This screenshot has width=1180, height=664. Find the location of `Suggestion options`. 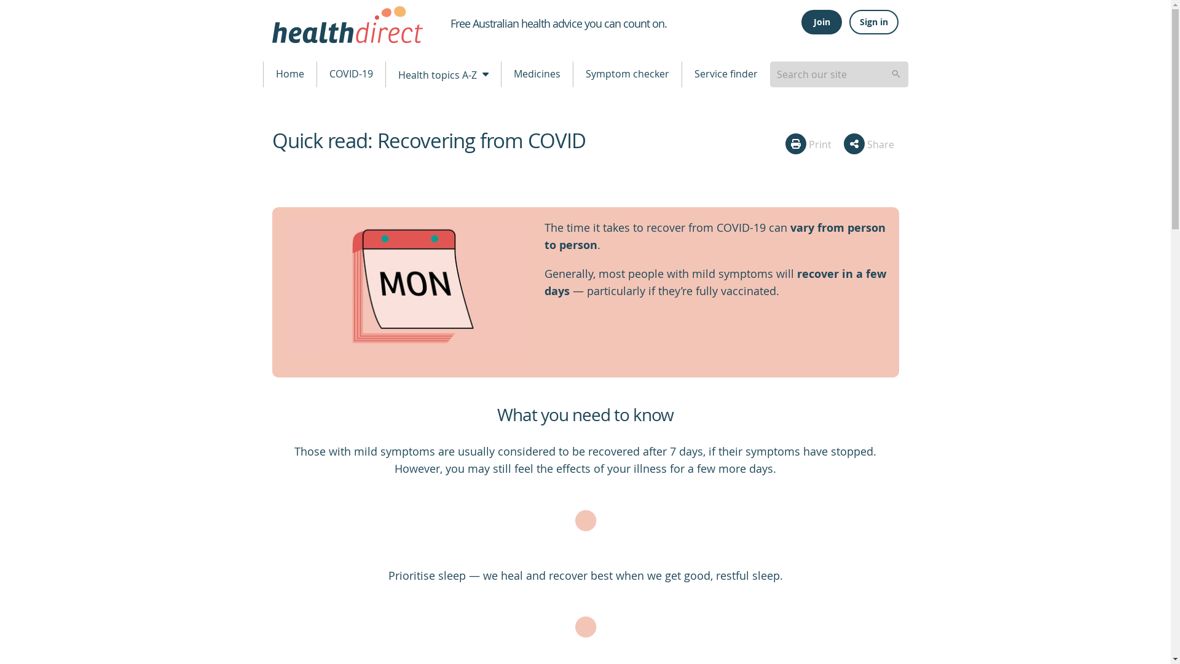

Suggestion options is located at coordinates (838, 74).